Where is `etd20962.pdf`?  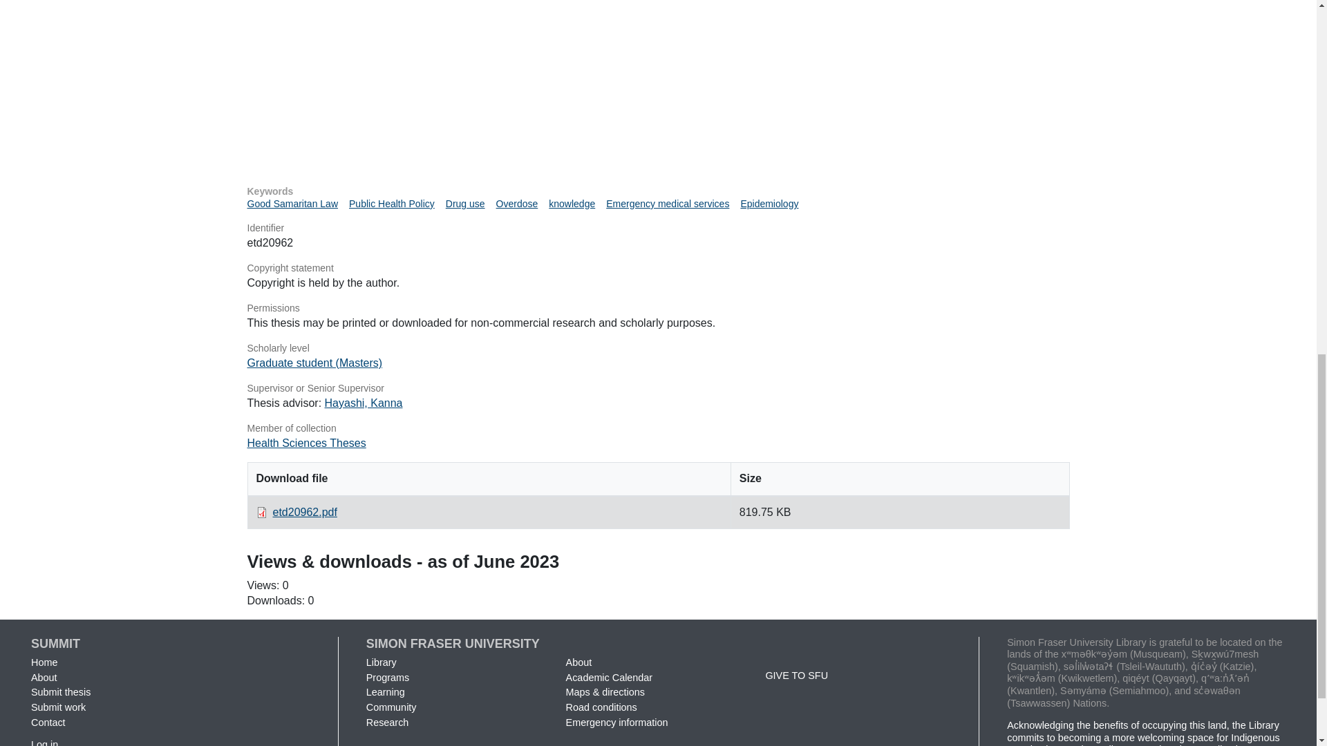 etd20962.pdf is located at coordinates (304, 512).